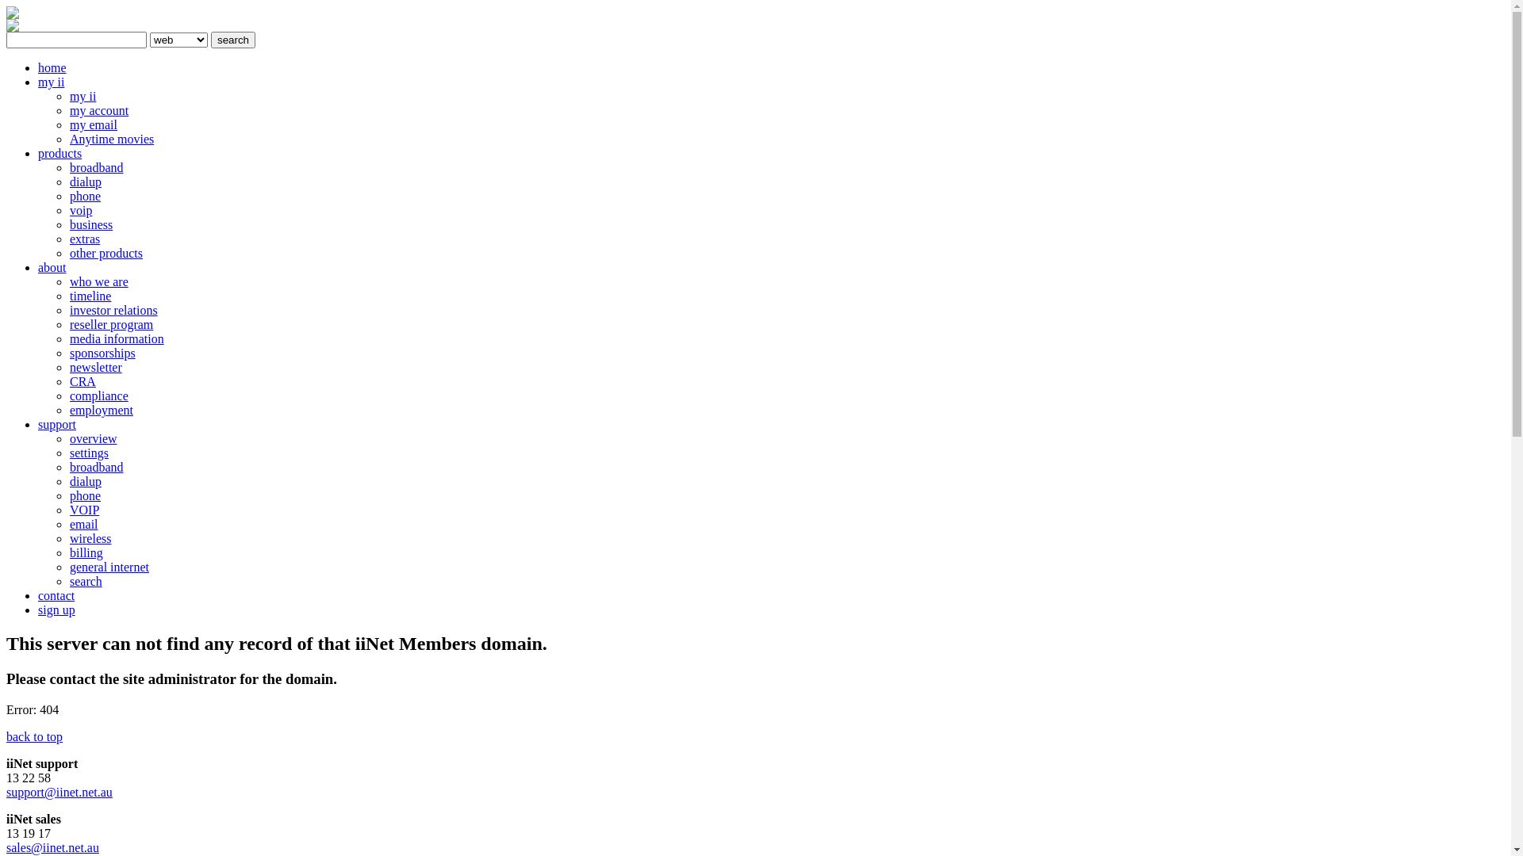  Describe the element at coordinates (99, 282) in the screenshot. I see `who we are` at that location.